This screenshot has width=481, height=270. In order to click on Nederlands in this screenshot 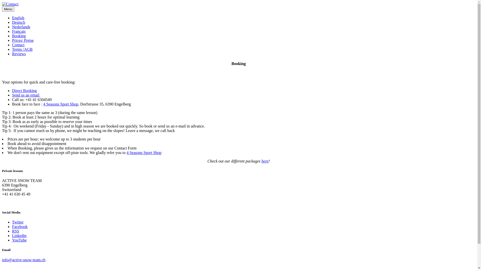, I will do `click(21, 27)`.